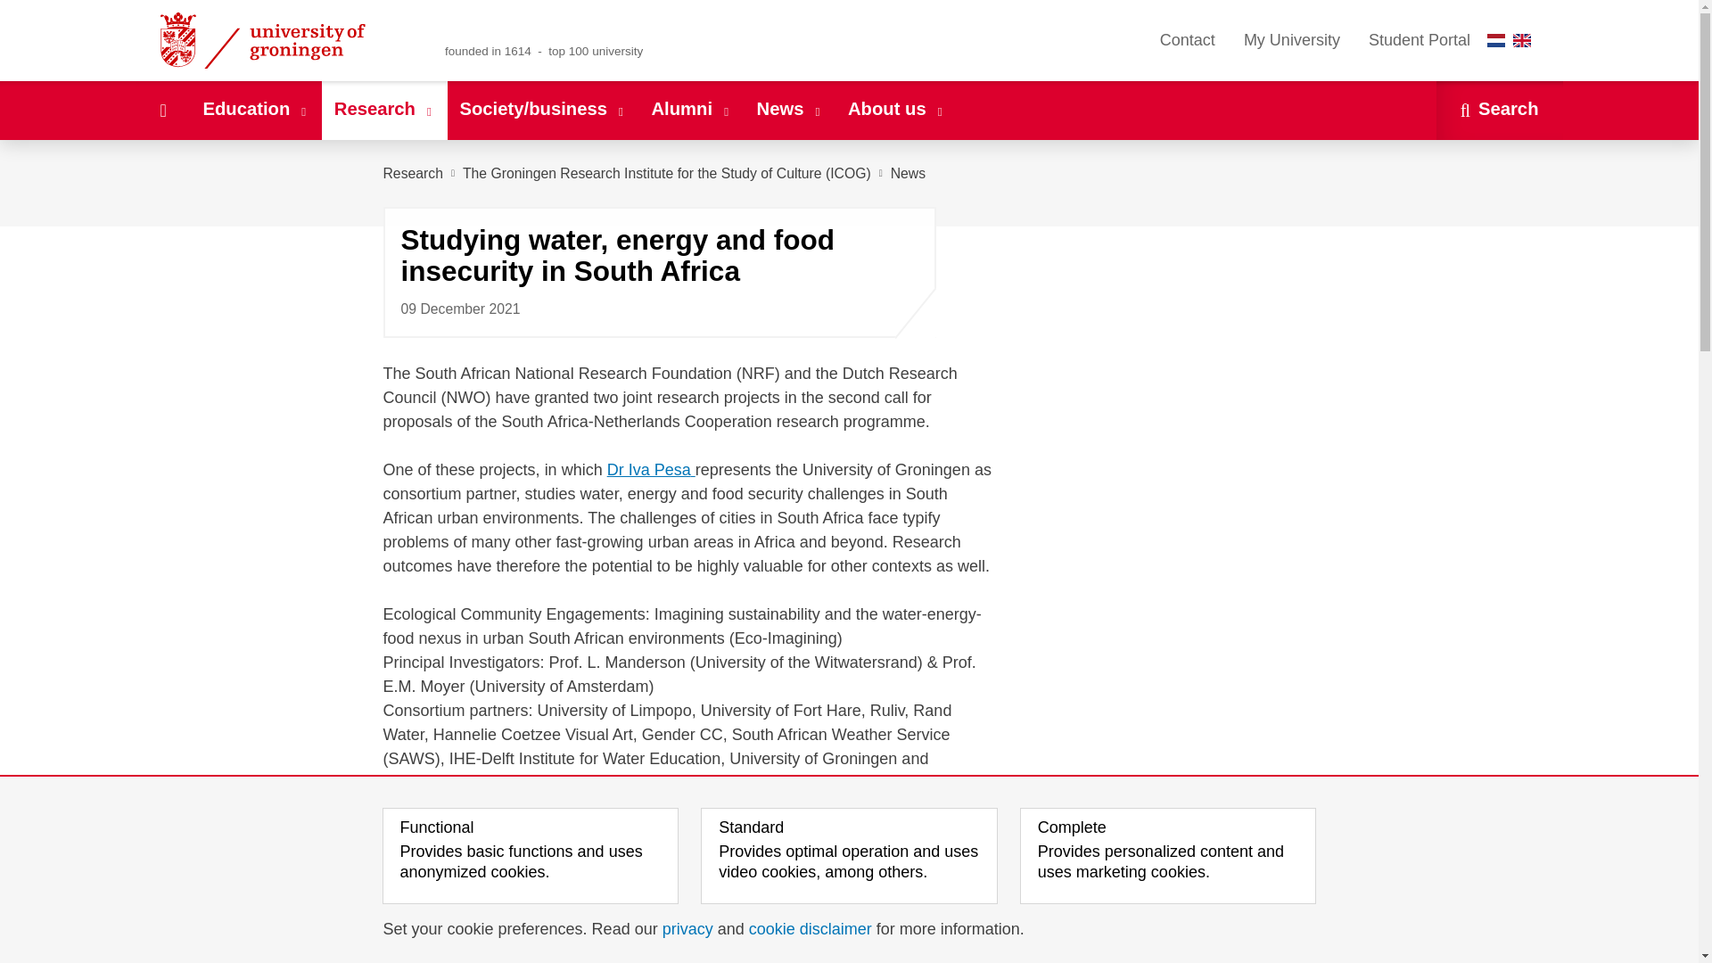 The height and width of the screenshot is (963, 1712). What do you see at coordinates (1496, 39) in the screenshot?
I see `Nederlands` at bounding box center [1496, 39].